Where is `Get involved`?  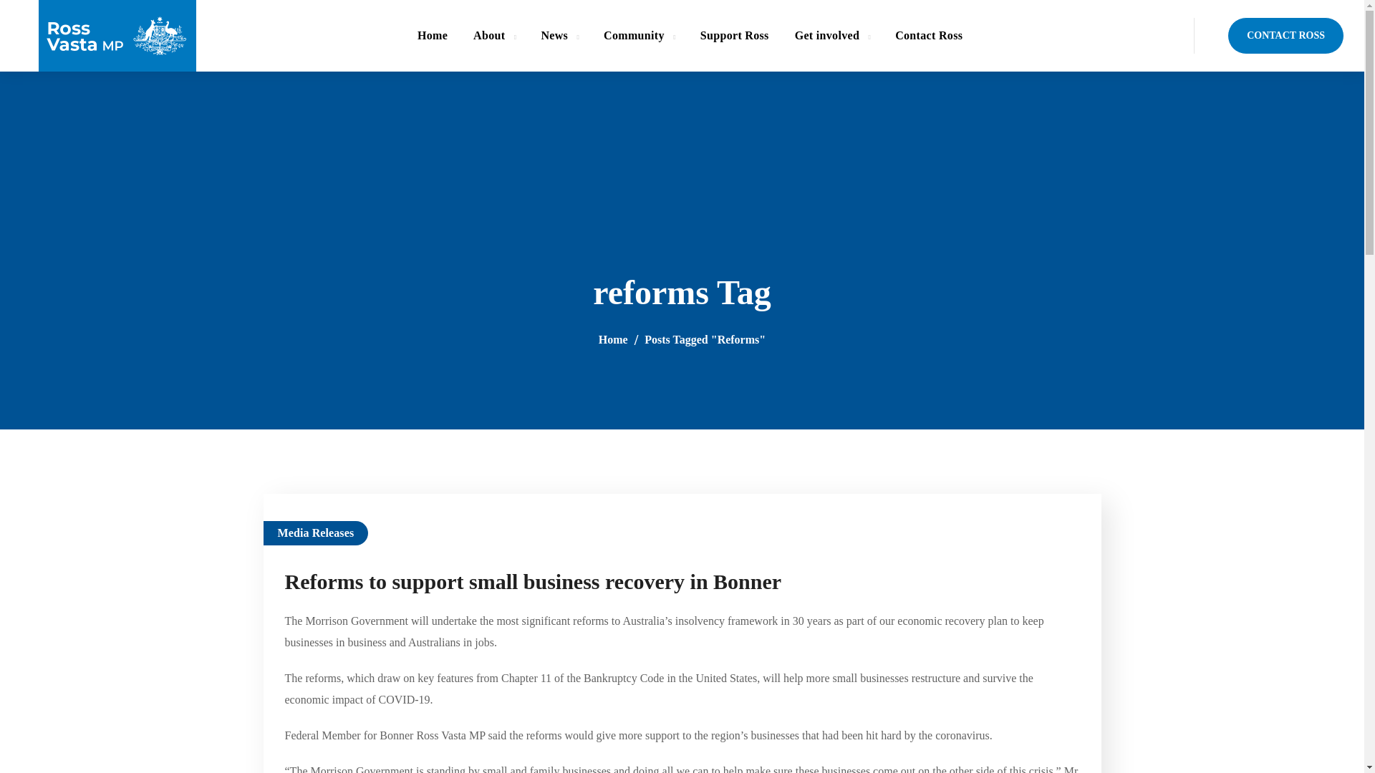
Get involved is located at coordinates (832, 36).